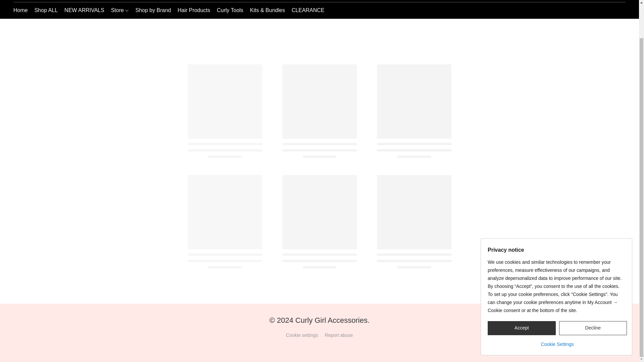  What do you see at coordinates (153, 10) in the screenshot?
I see `Shop by Brand` at bounding box center [153, 10].